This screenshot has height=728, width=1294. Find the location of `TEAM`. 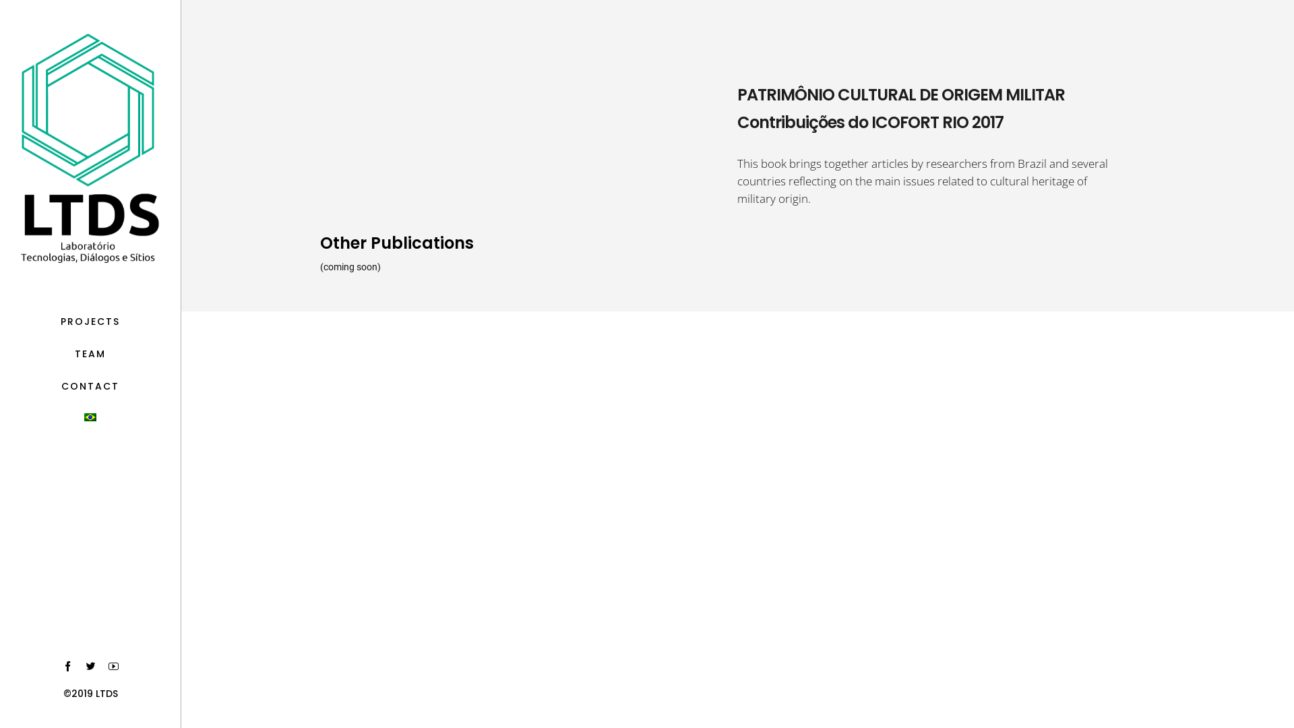

TEAM is located at coordinates (90, 356).